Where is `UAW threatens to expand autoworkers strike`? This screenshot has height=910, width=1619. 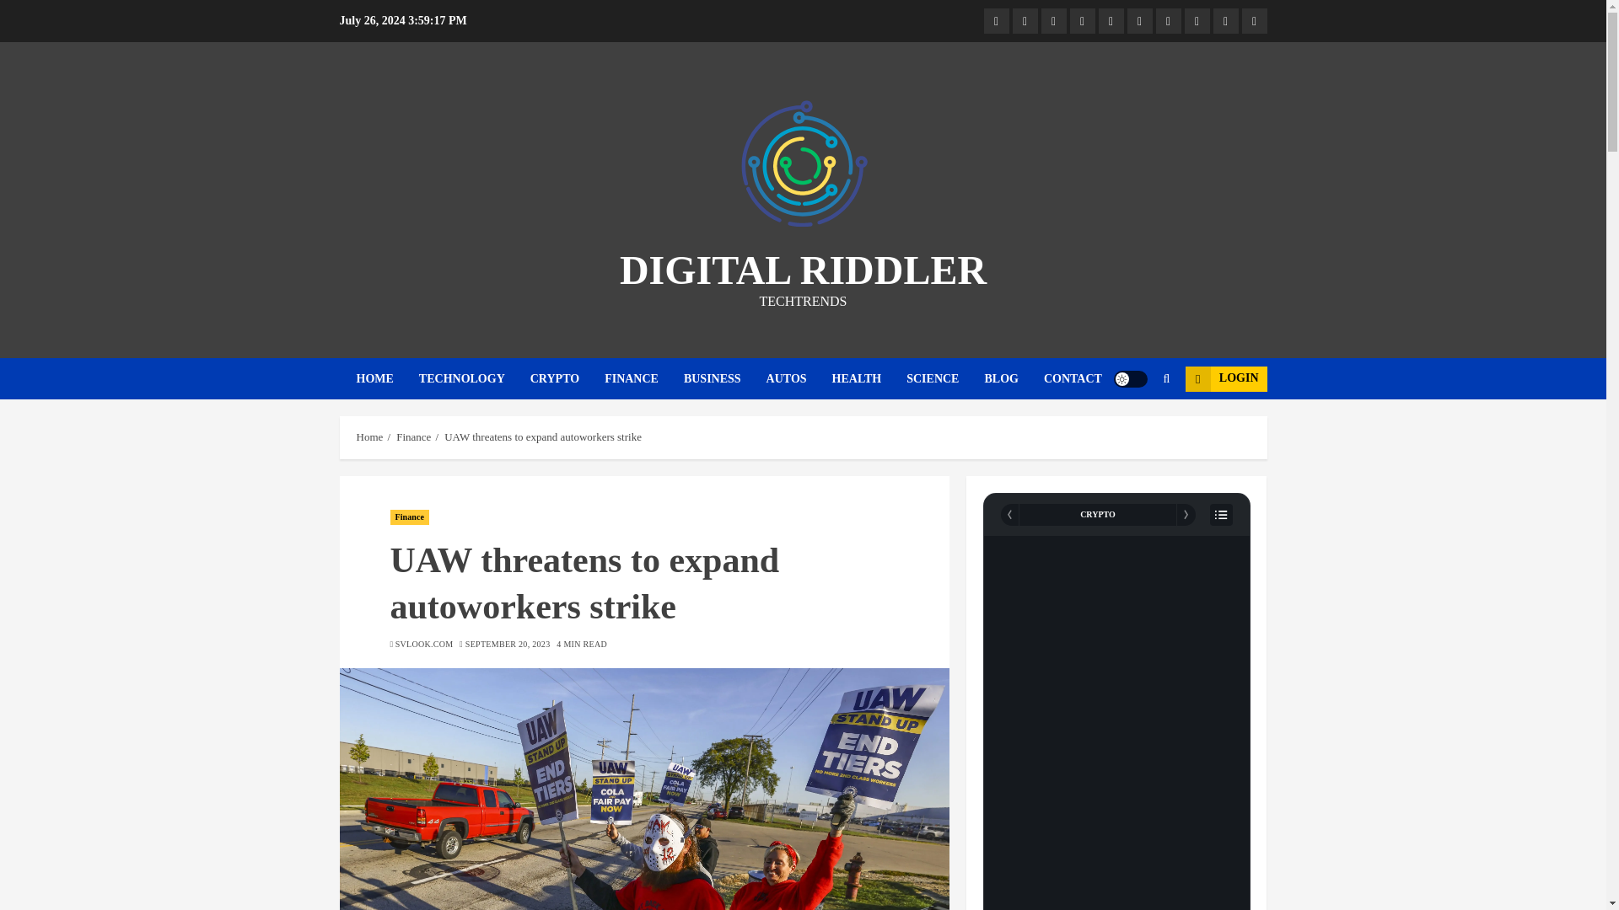
UAW threatens to expand autoworkers strike is located at coordinates (643, 789).